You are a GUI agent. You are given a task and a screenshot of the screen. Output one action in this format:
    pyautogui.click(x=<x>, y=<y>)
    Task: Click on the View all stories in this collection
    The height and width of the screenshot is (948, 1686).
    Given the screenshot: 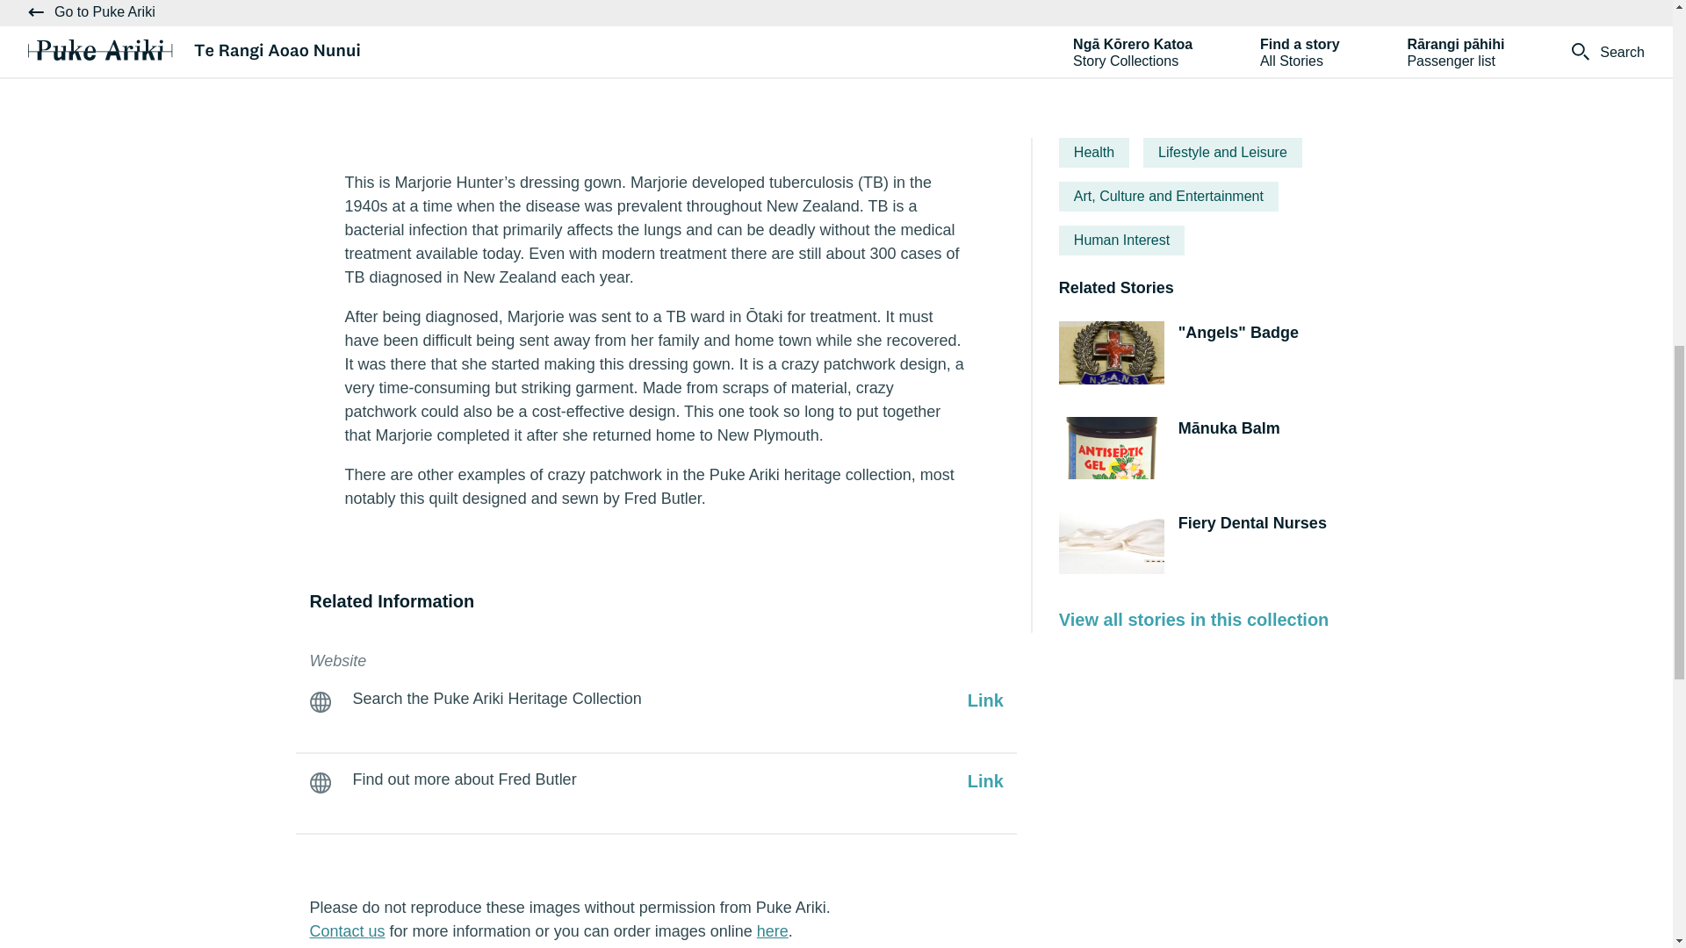 What is the action you would take?
    pyautogui.click(x=1194, y=620)
    